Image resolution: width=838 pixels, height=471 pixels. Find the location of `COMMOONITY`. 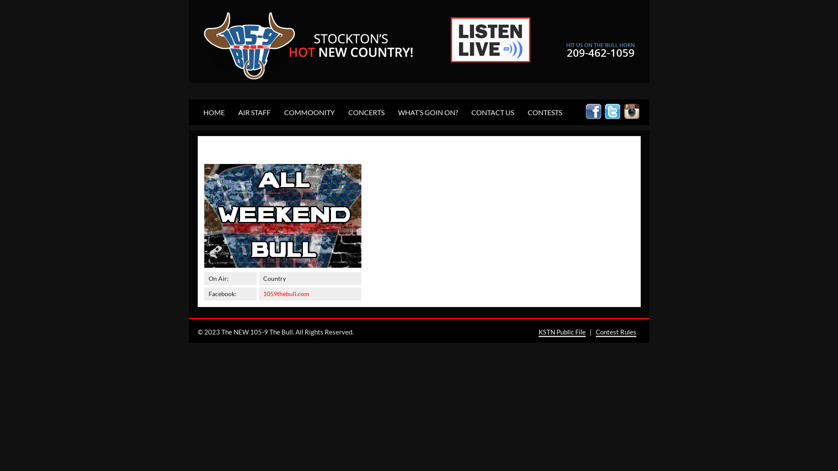

COMMOONITY is located at coordinates (309, 113).